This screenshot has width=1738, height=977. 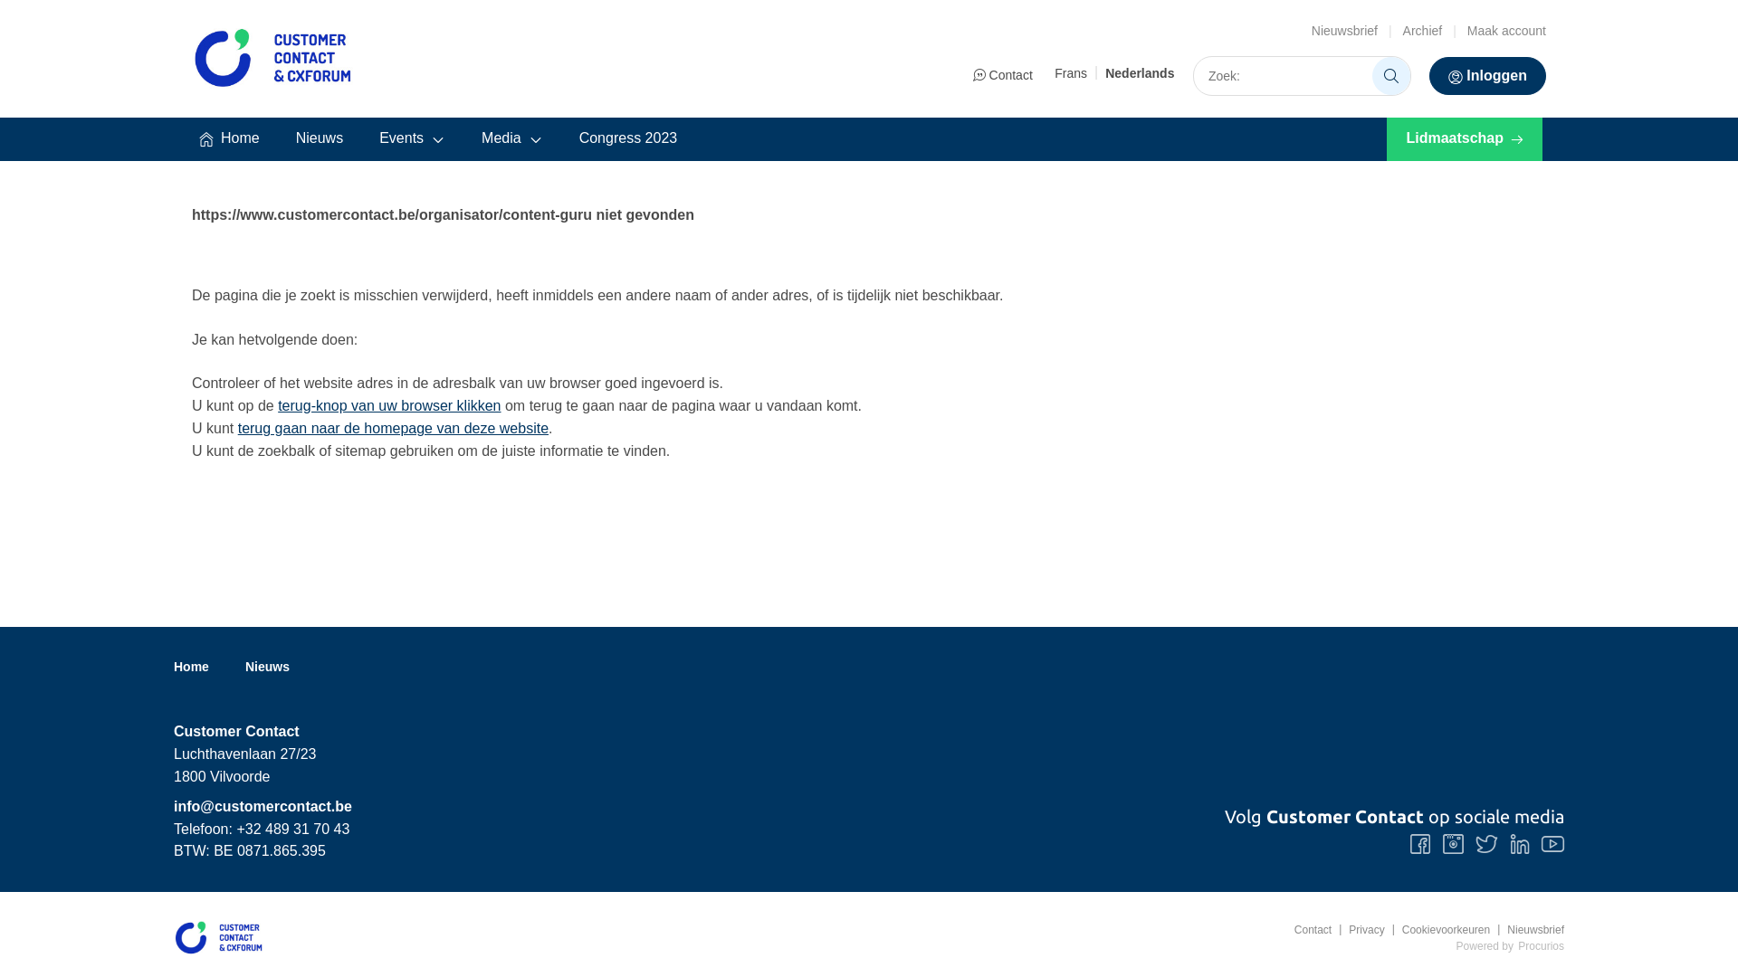 I want to click on terug-knop van uw browser klikken, so click(x=389, y=405).